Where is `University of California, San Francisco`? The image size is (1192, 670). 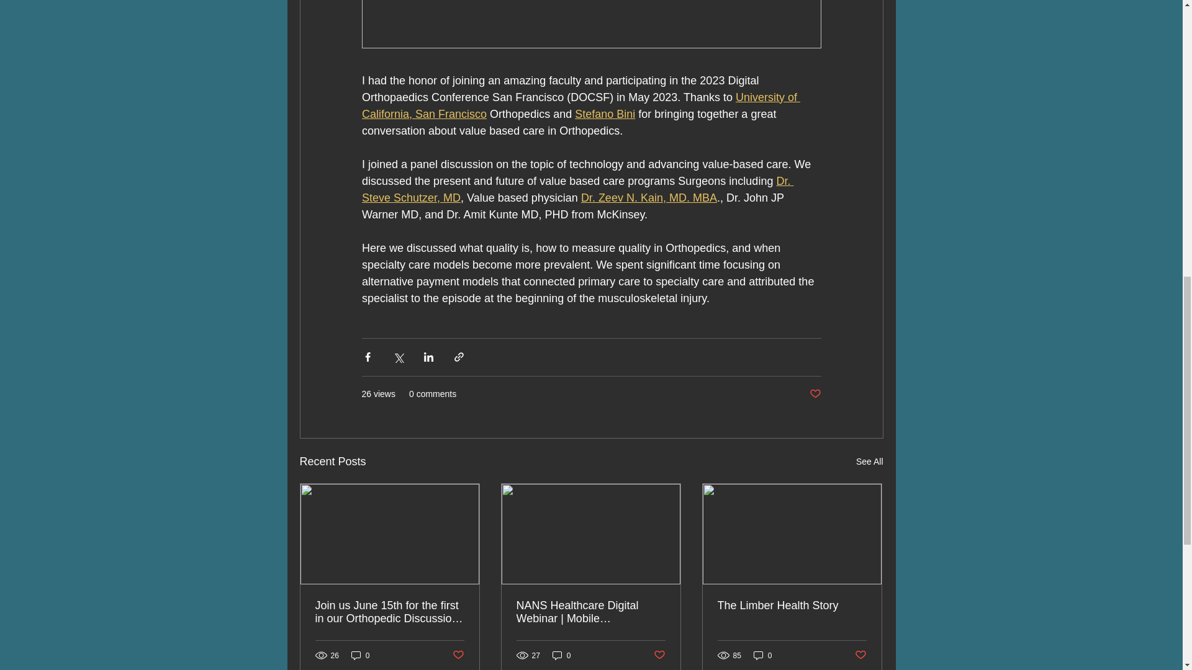
University of California, San Francisco is located at coordinates (580, 105).